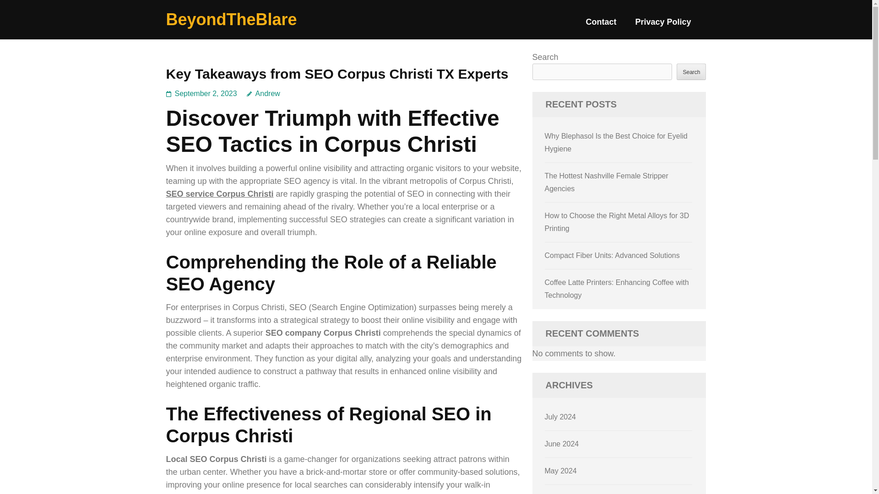 The height and width of the screenshot is (494, 879). What do you see at coordinates (231, 19) in the screenshot?
I see `BeyondTheBlare` at bounding box center [231, 19].